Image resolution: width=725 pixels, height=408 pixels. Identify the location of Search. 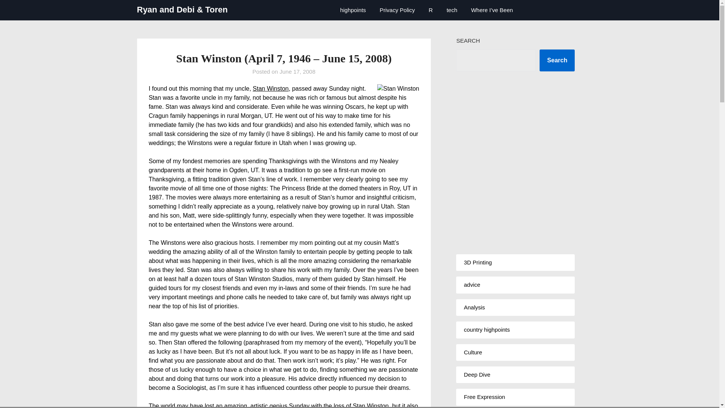
(557, 60).